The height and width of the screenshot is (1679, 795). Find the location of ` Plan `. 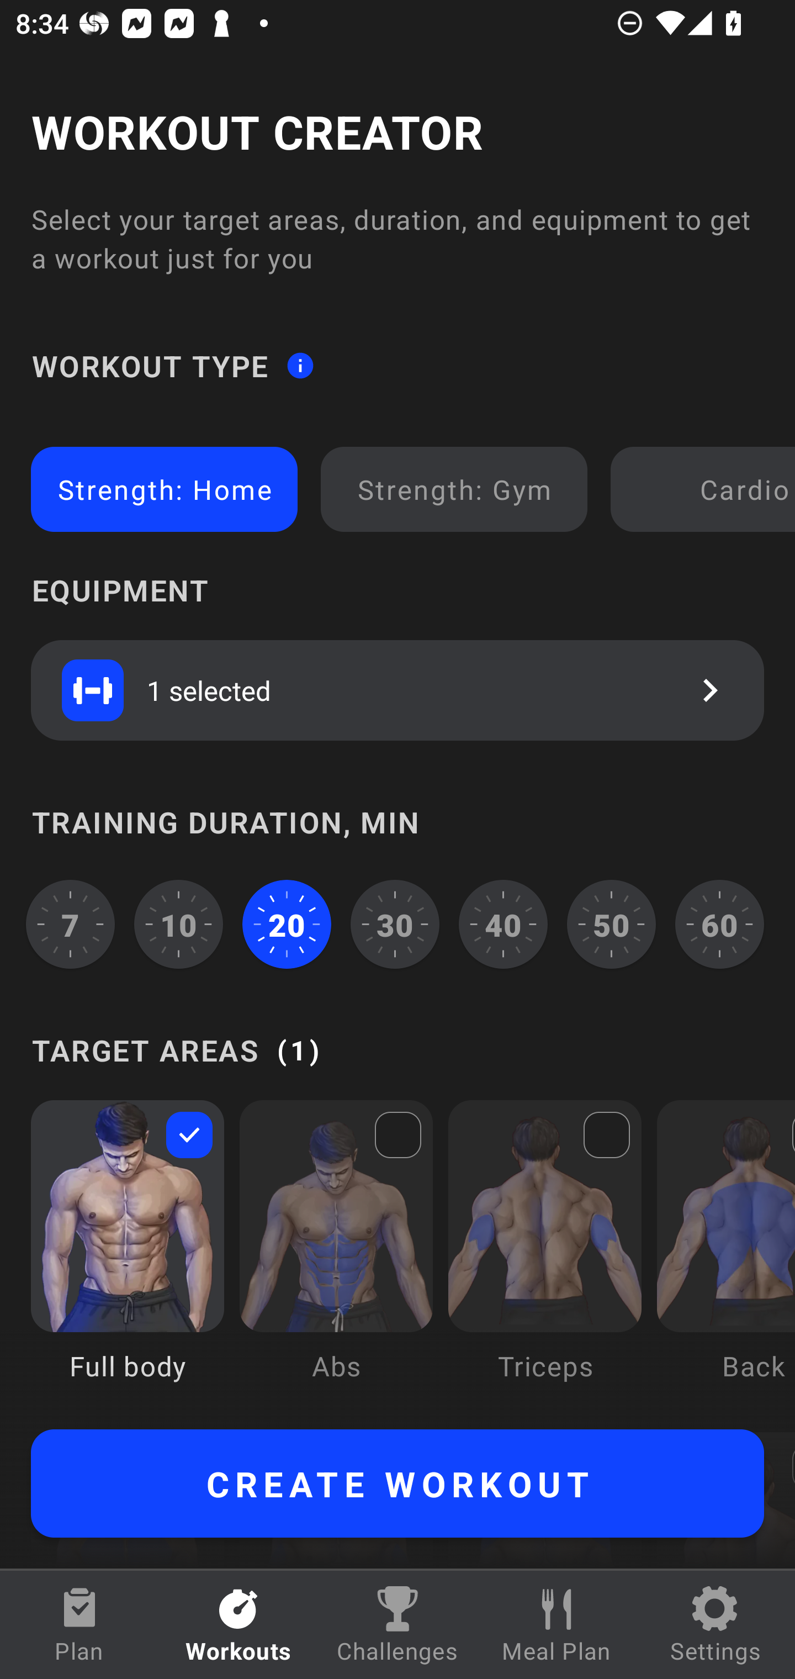

 Plan  is located at coordinates (79, 1625).